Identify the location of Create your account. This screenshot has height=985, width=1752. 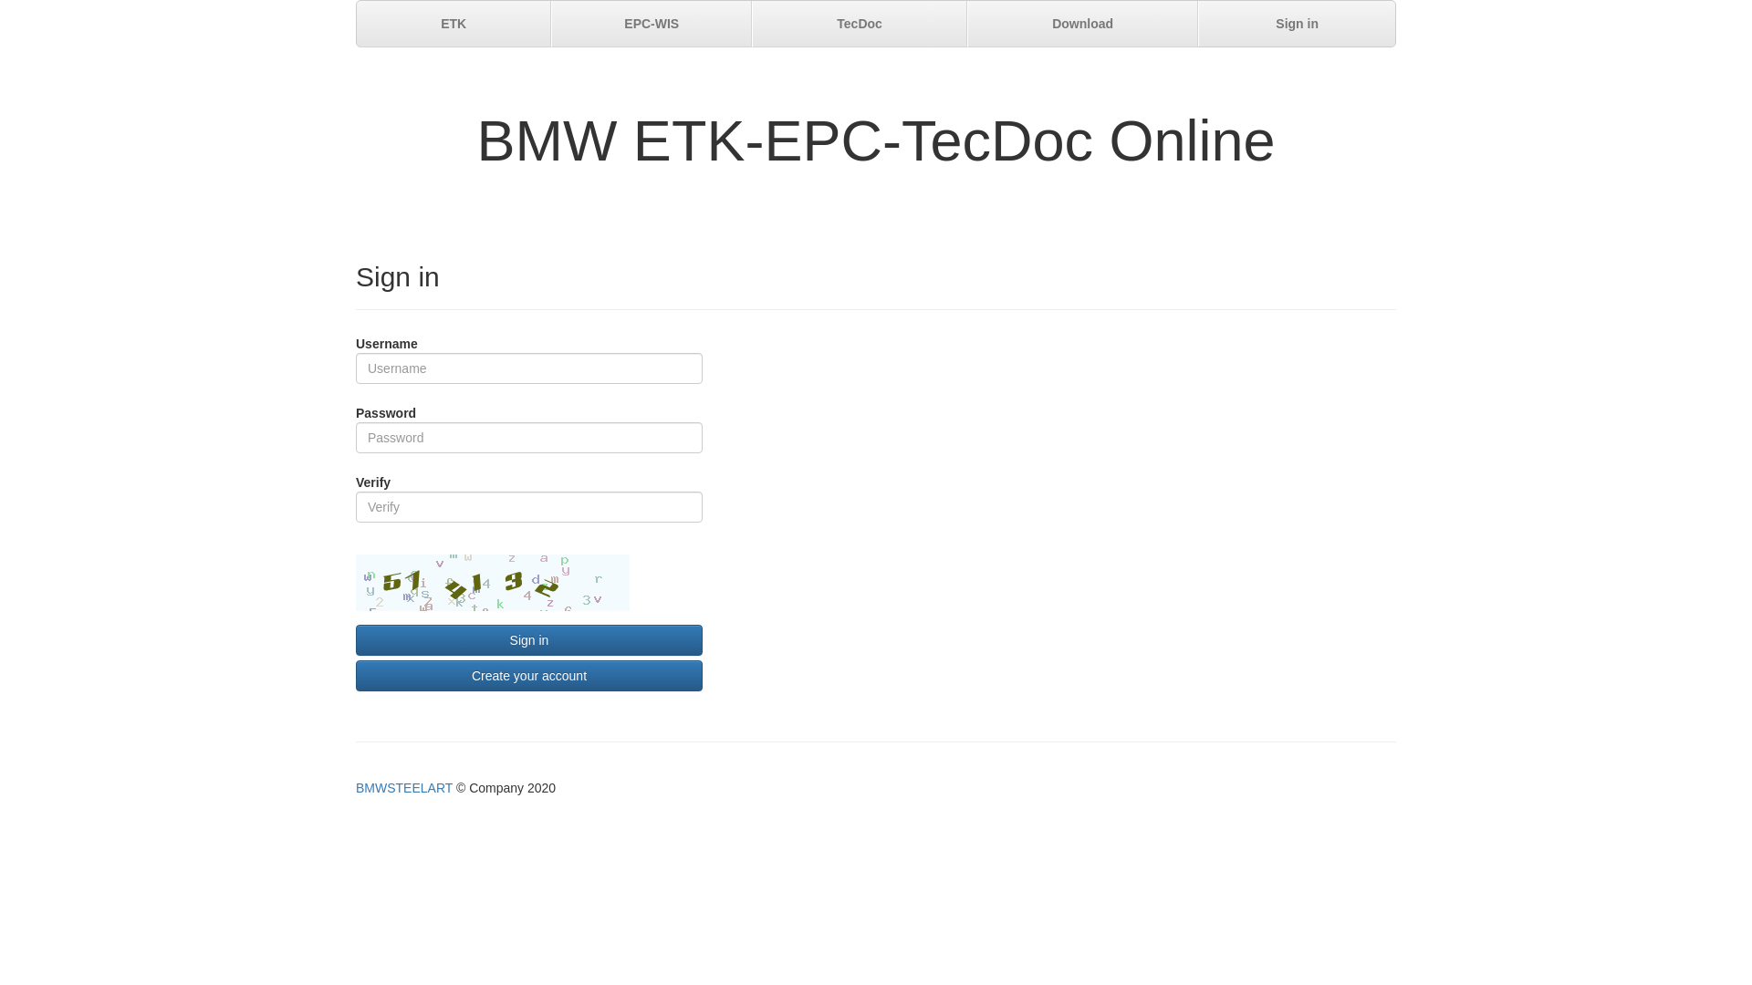
(529, 676).